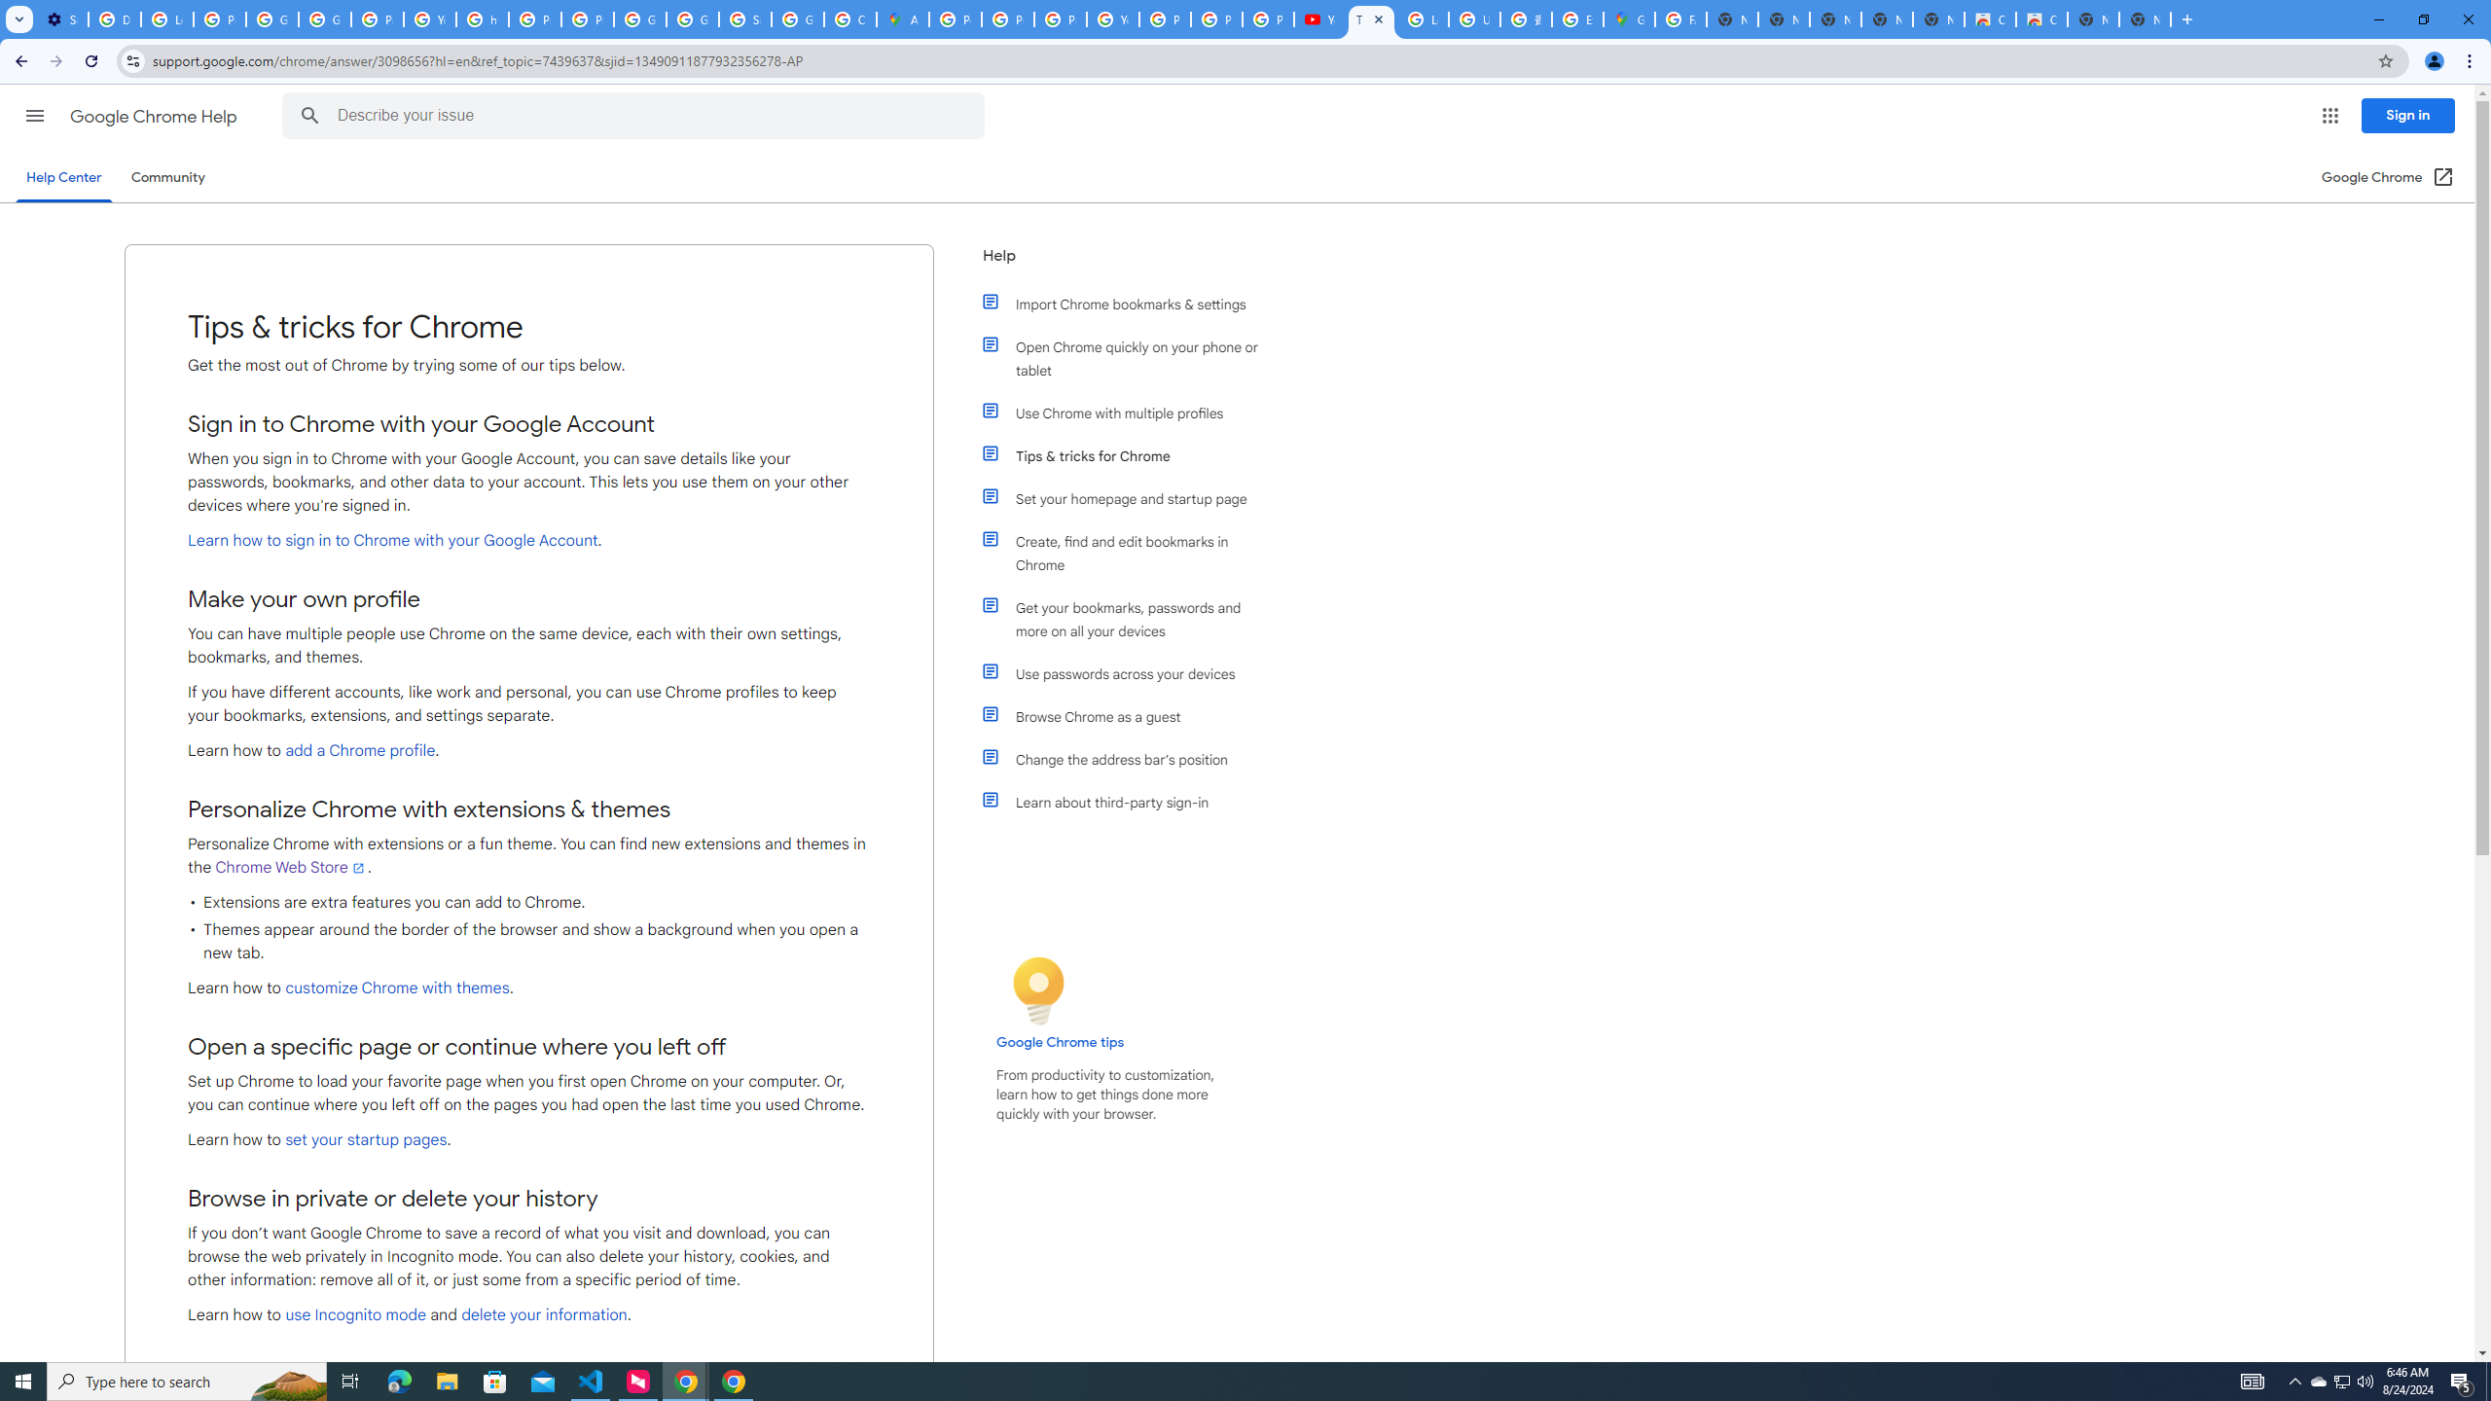 Image resolution: width=2491 pixels, height=1401 pixels. I want to click on Chrome Web Store, so click(291, 867).